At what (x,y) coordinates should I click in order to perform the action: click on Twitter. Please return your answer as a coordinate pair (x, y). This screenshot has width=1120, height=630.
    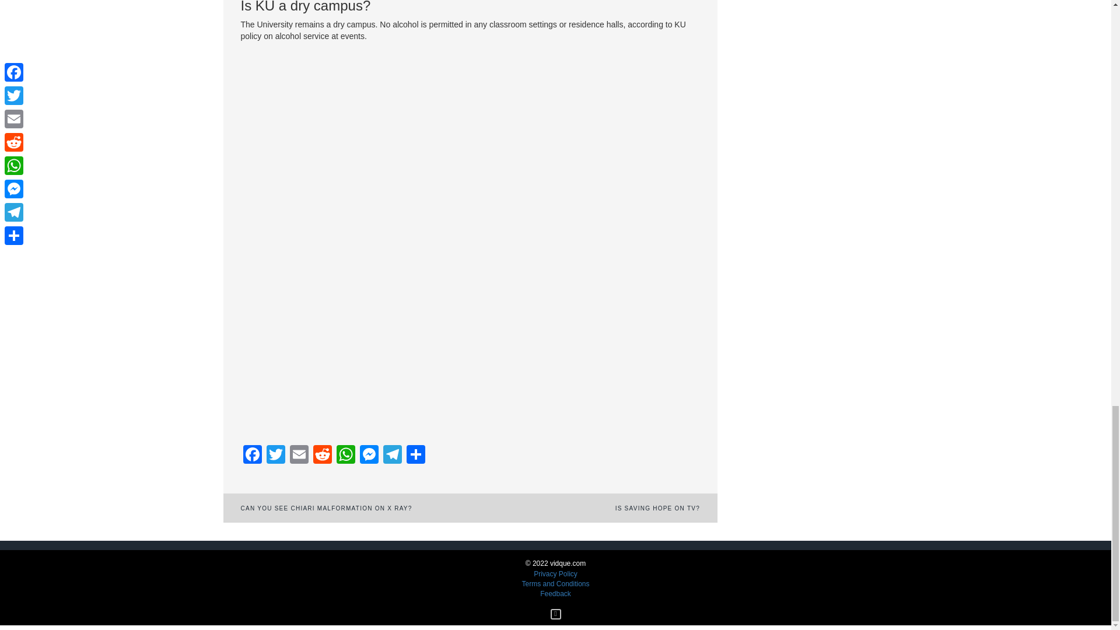
    Looking at the image, I should click on (275, 456).